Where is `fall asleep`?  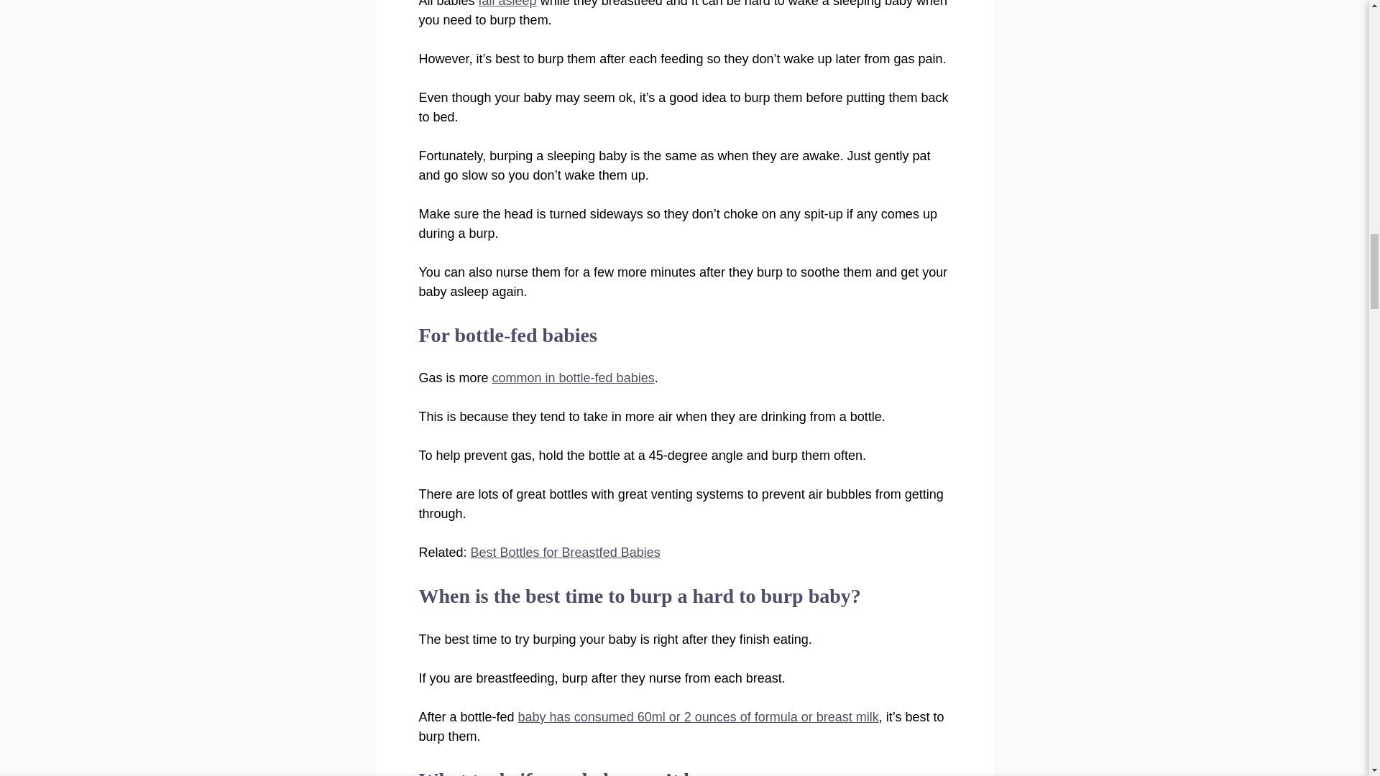 fall asleep is located at coordinates (507, 4).